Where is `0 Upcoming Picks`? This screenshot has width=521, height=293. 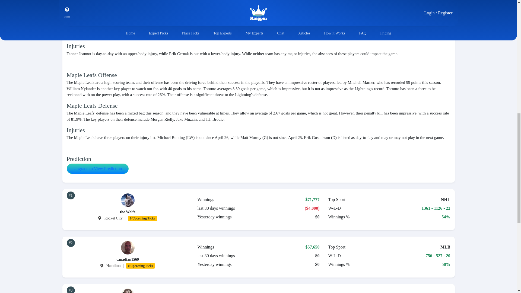
0 Upcoming Picks is located at coordinates (141, 265).